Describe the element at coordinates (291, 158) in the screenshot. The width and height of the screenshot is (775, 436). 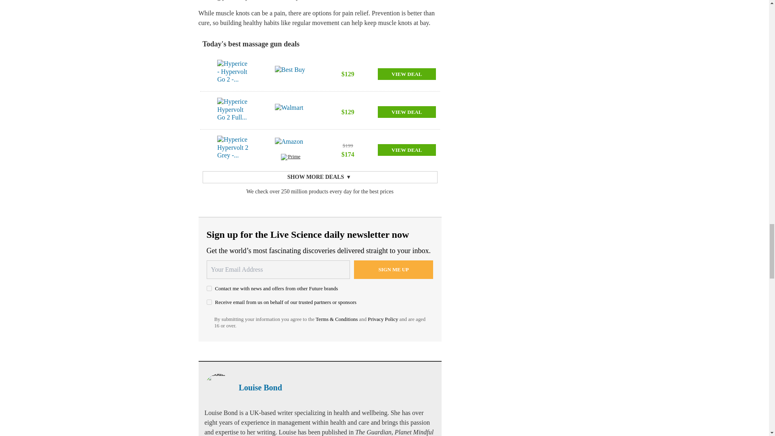
I see `Prime` at that location.